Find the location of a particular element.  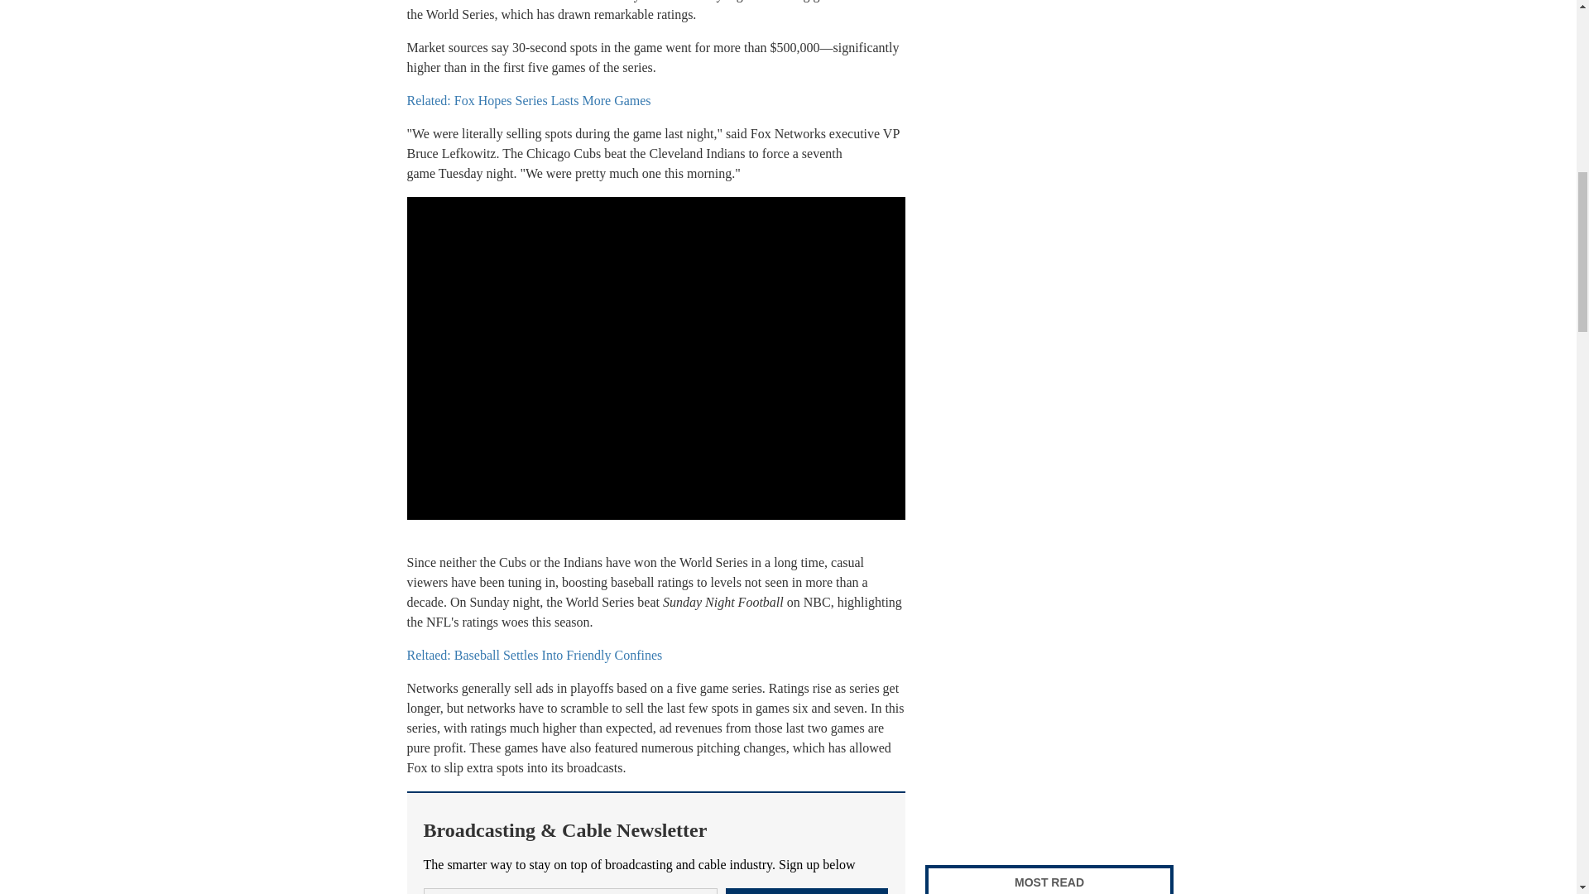

Related: Fox Hopes Series Lasts More Games is located at coordinates (529, 100).